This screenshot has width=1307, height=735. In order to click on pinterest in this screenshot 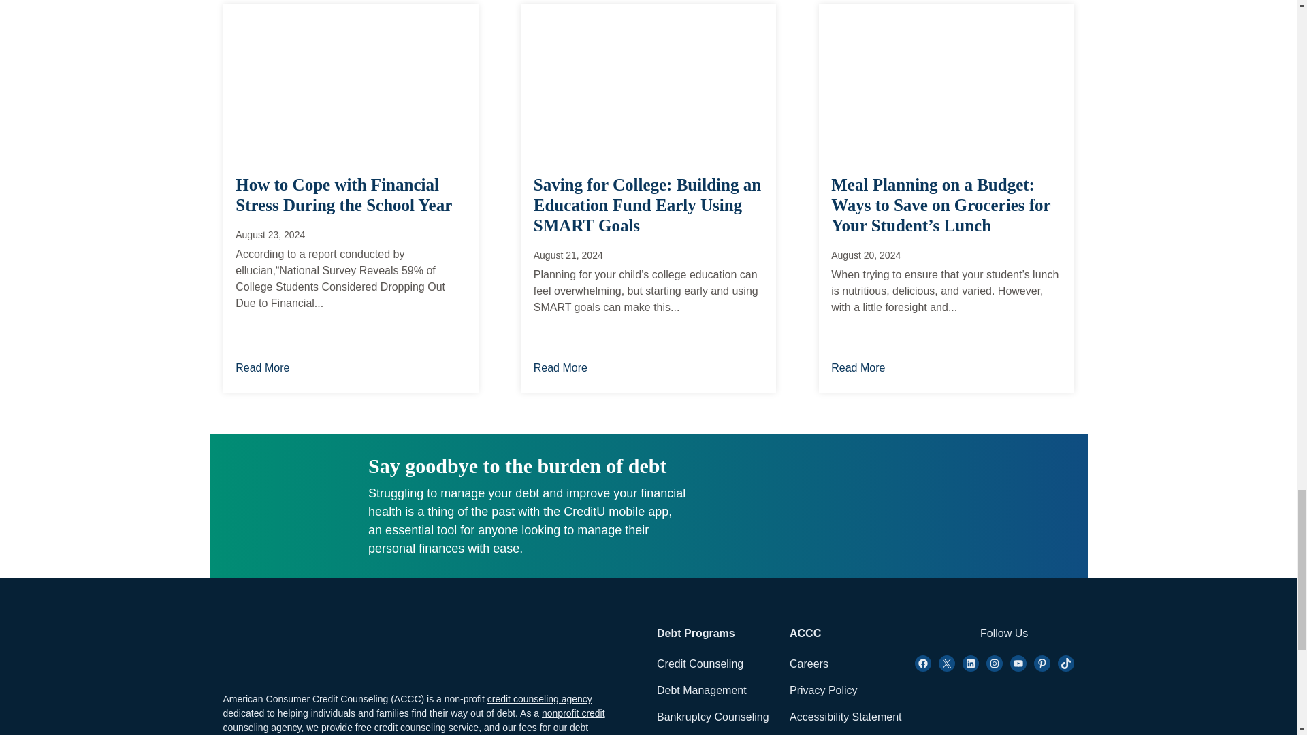, I will do `click(1042, 664)`.